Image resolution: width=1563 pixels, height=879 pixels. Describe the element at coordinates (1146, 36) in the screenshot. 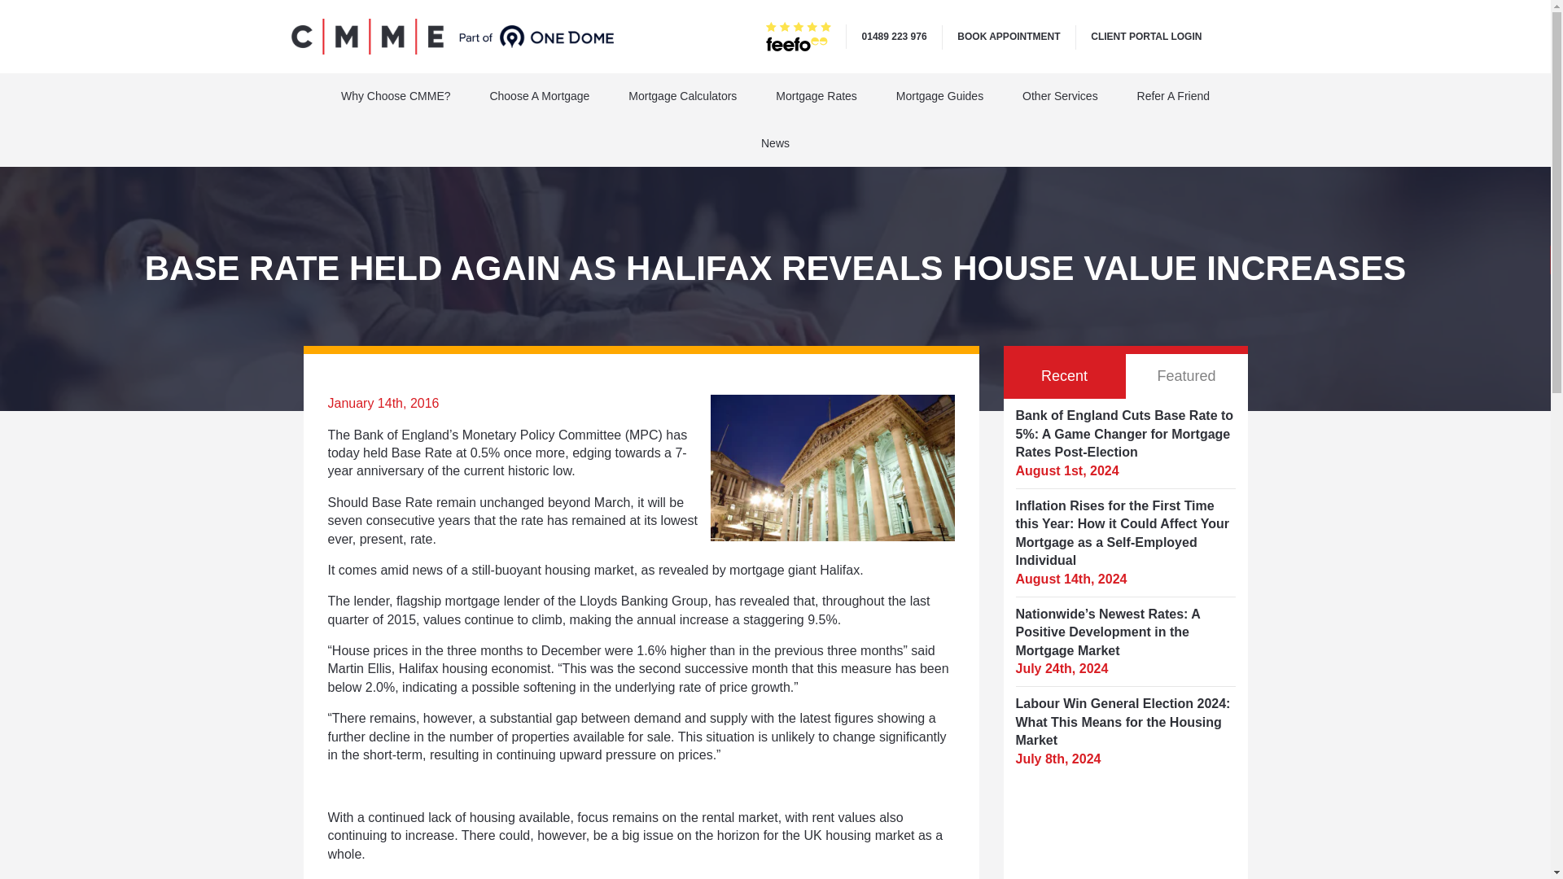

I see `CLIENT PORTAL LOGIN` at that location.